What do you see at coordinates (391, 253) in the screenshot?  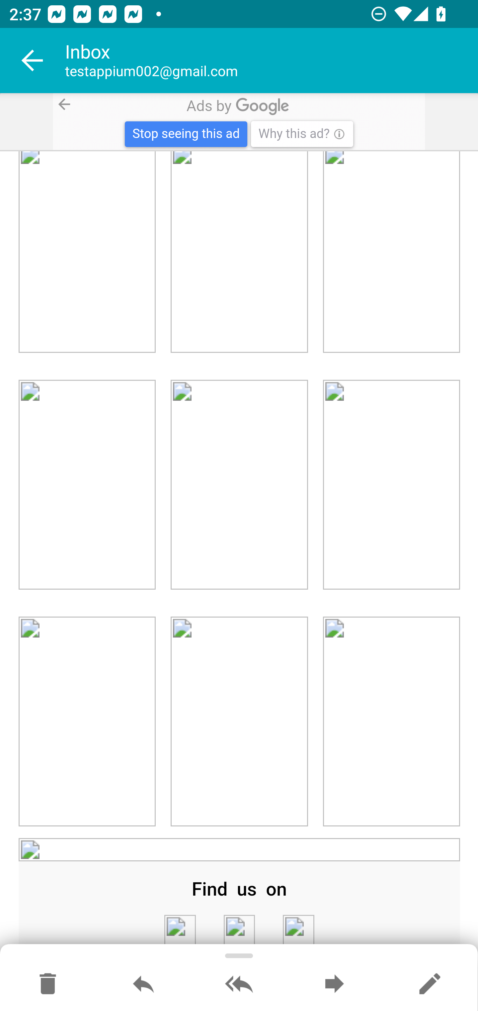 I see `mbs_landing_goods` at bounding box center [391, 253].